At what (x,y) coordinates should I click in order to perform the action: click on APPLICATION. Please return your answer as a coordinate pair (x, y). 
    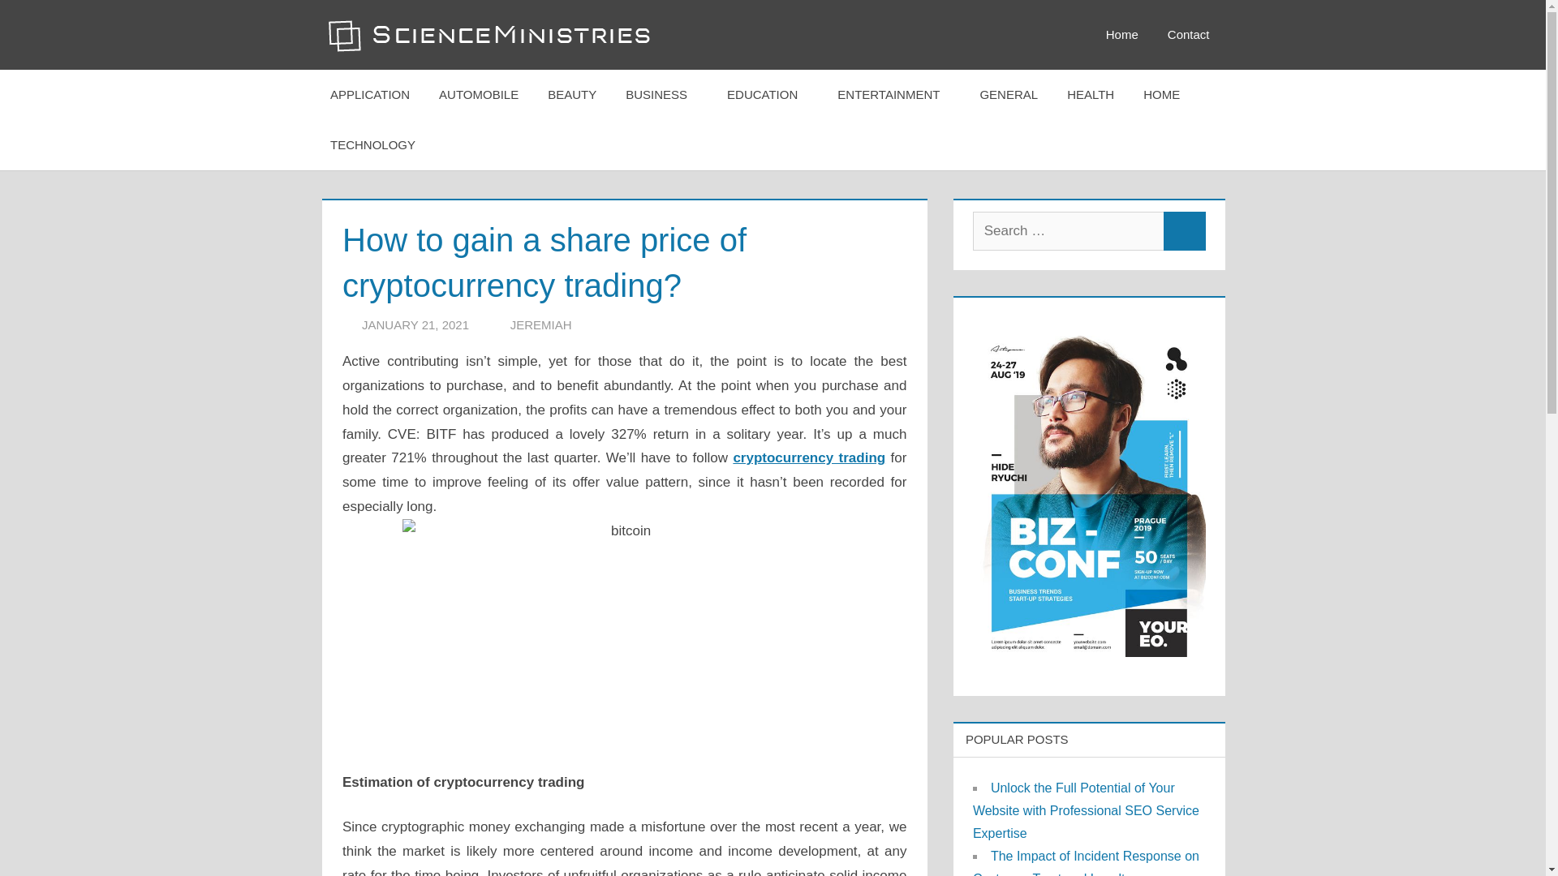
    Looking at the image, I should click on (370, 94).